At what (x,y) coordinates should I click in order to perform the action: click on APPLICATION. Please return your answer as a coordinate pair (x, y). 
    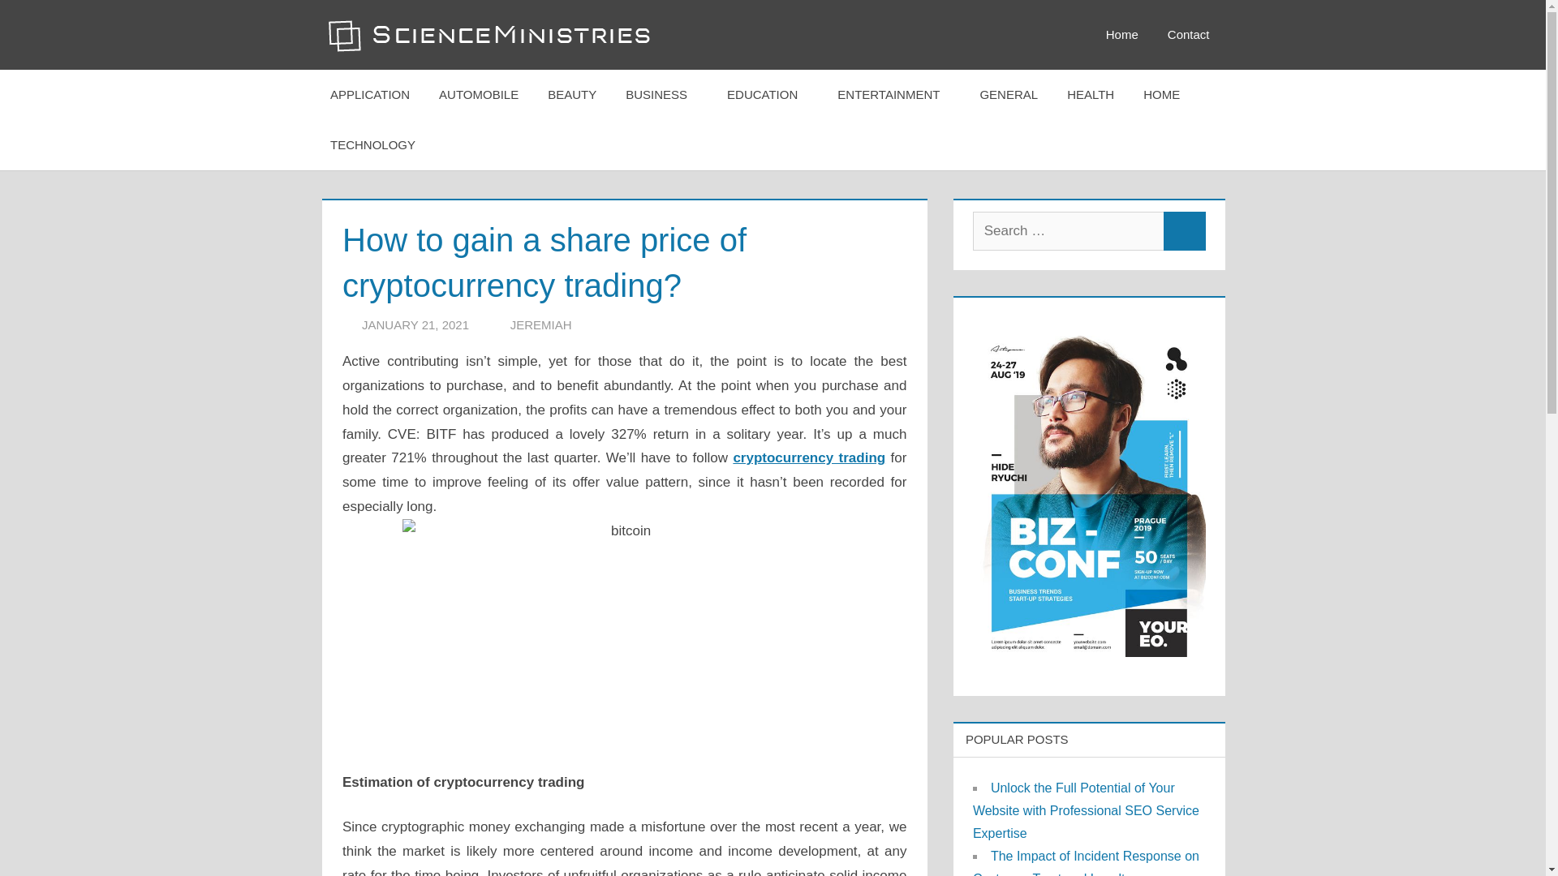
    Looking at the image, I should click on (370, 94).